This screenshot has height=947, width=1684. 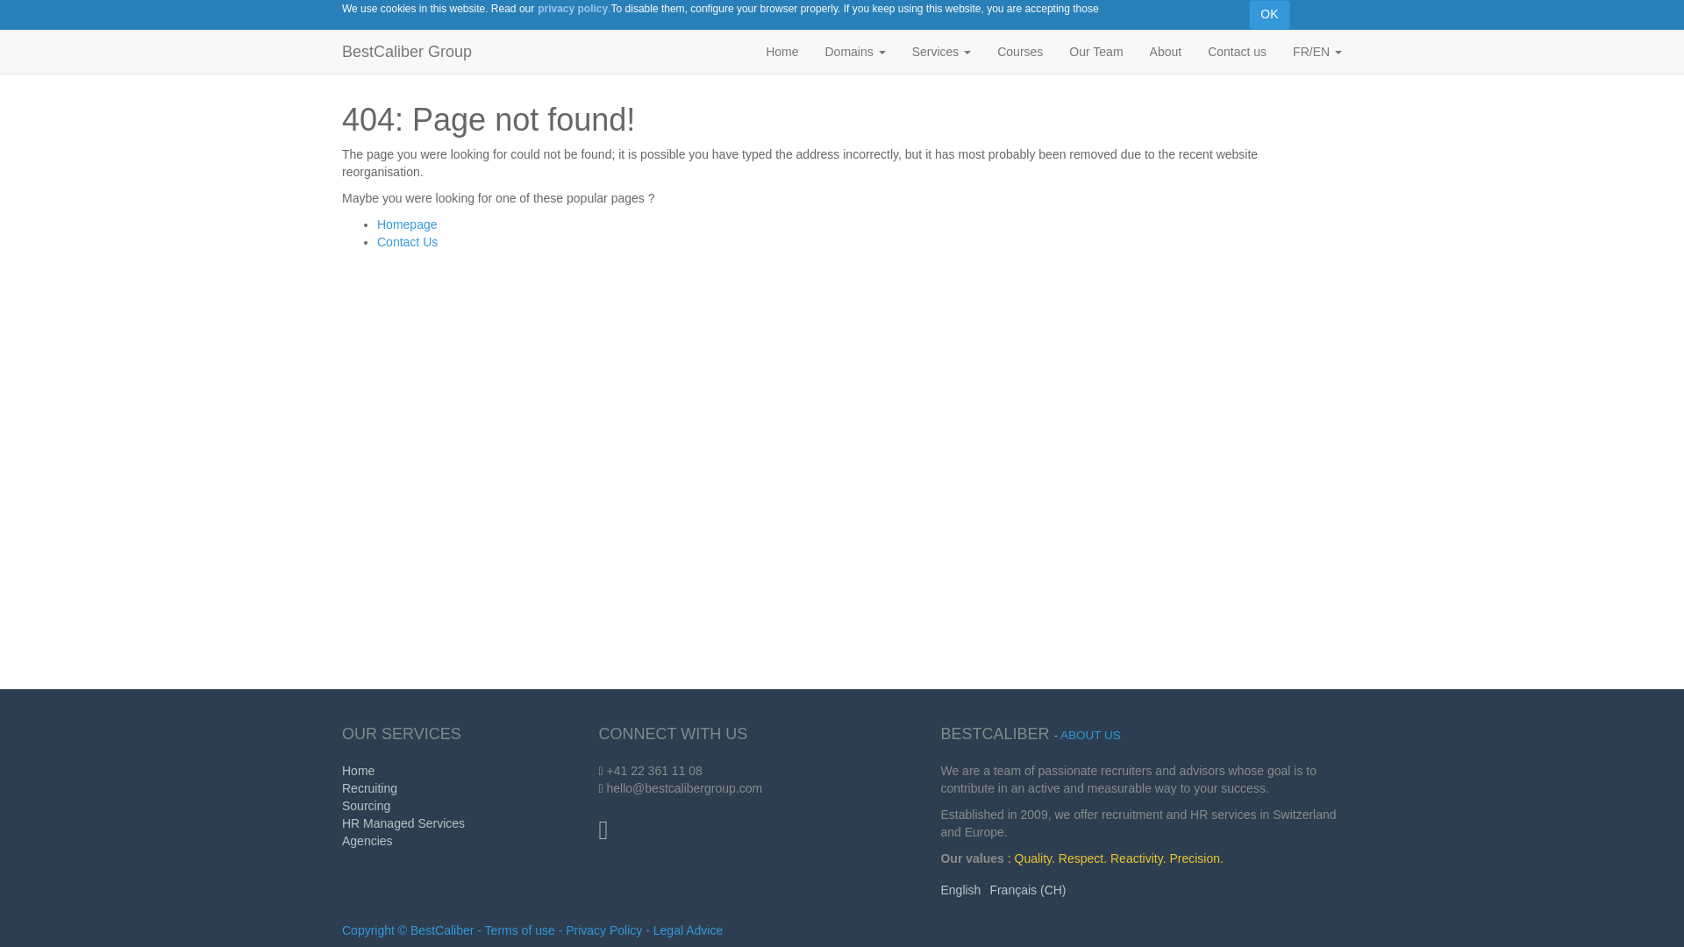 What do you see at coordinates (407, 242) in the screenshot?
I see `Contact Us` at bounding box center [407, 242].